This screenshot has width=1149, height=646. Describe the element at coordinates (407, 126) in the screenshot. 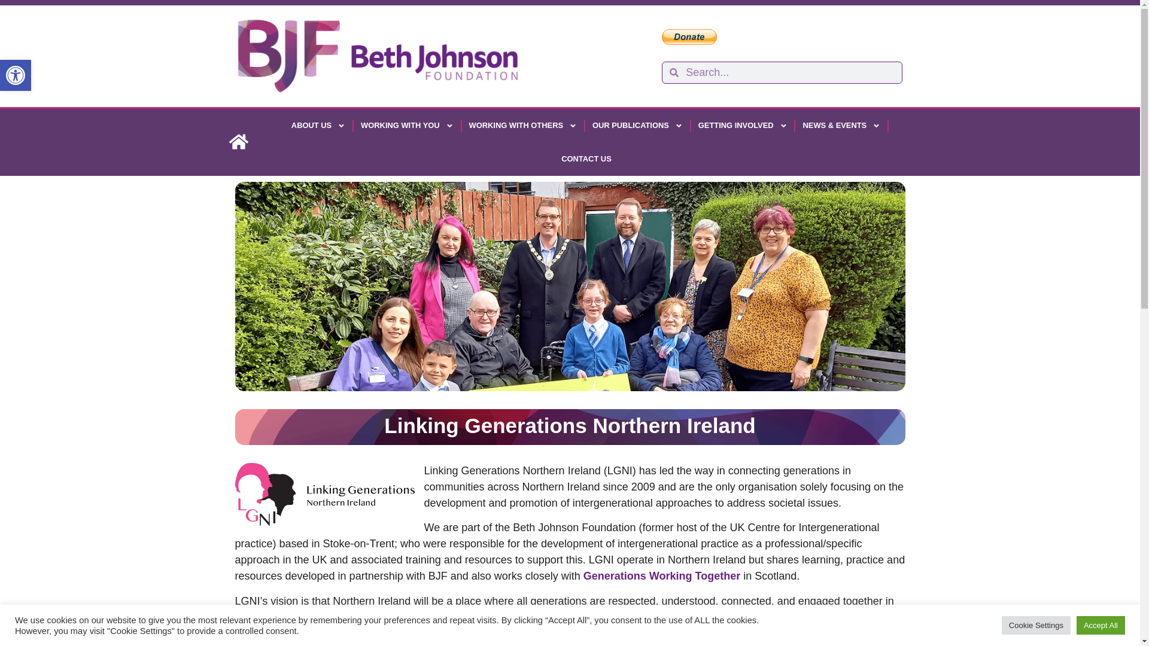

I see `ABOUT US` at that location.